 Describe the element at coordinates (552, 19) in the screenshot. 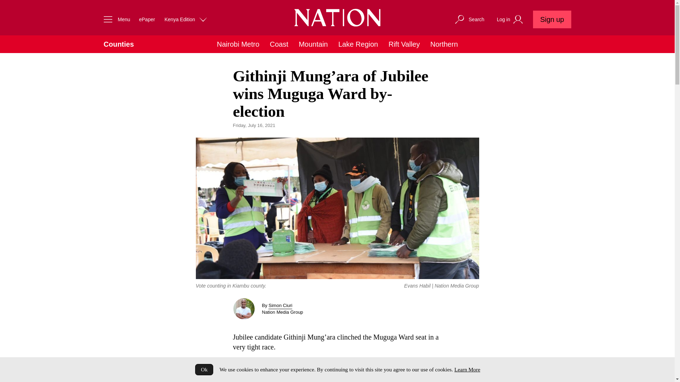

I see `Sign up` at that location.